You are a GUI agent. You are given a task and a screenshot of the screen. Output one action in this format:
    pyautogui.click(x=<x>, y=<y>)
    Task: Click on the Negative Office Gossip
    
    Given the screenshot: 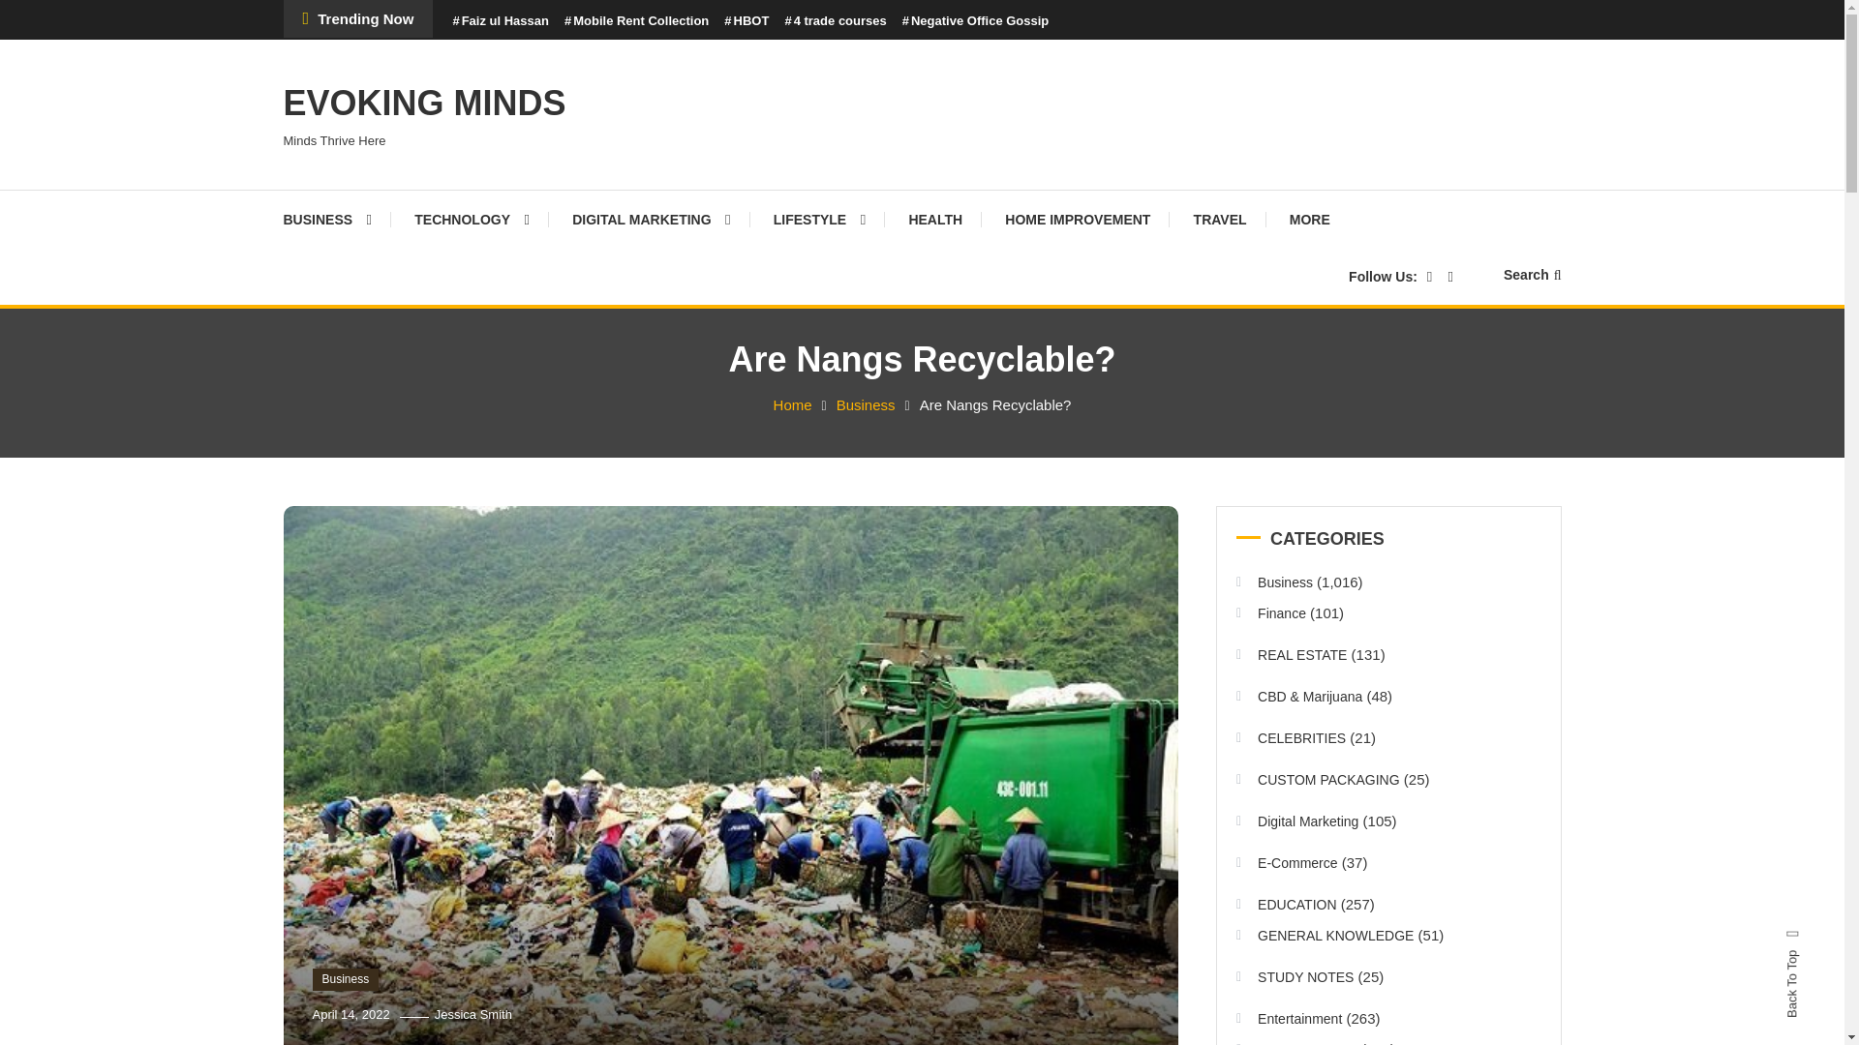 What is the action you would take?
    pyautogui.click(x=976, y=21)
    